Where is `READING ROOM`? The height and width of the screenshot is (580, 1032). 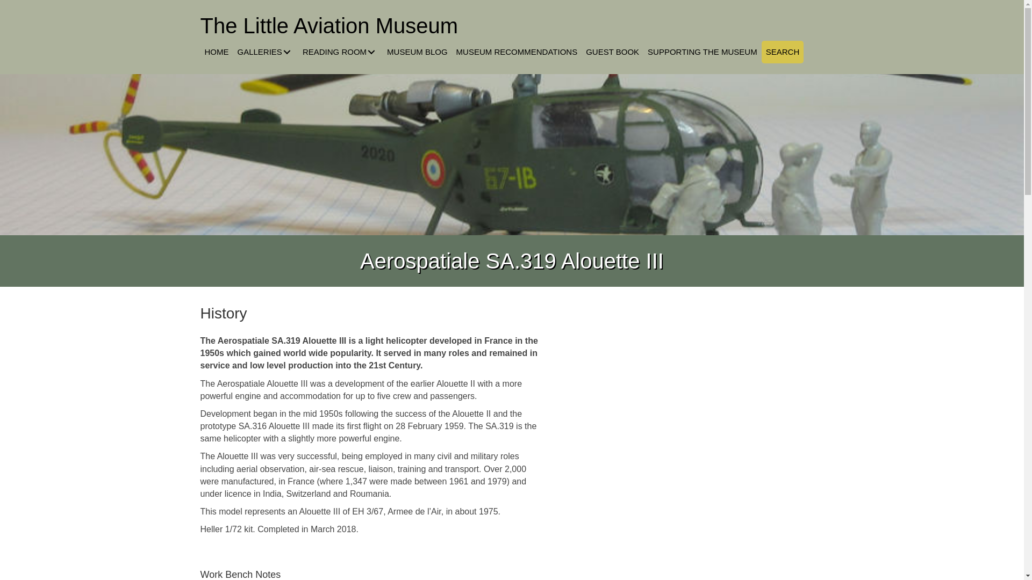
READING ROOM is located at coordinates (340, 52).